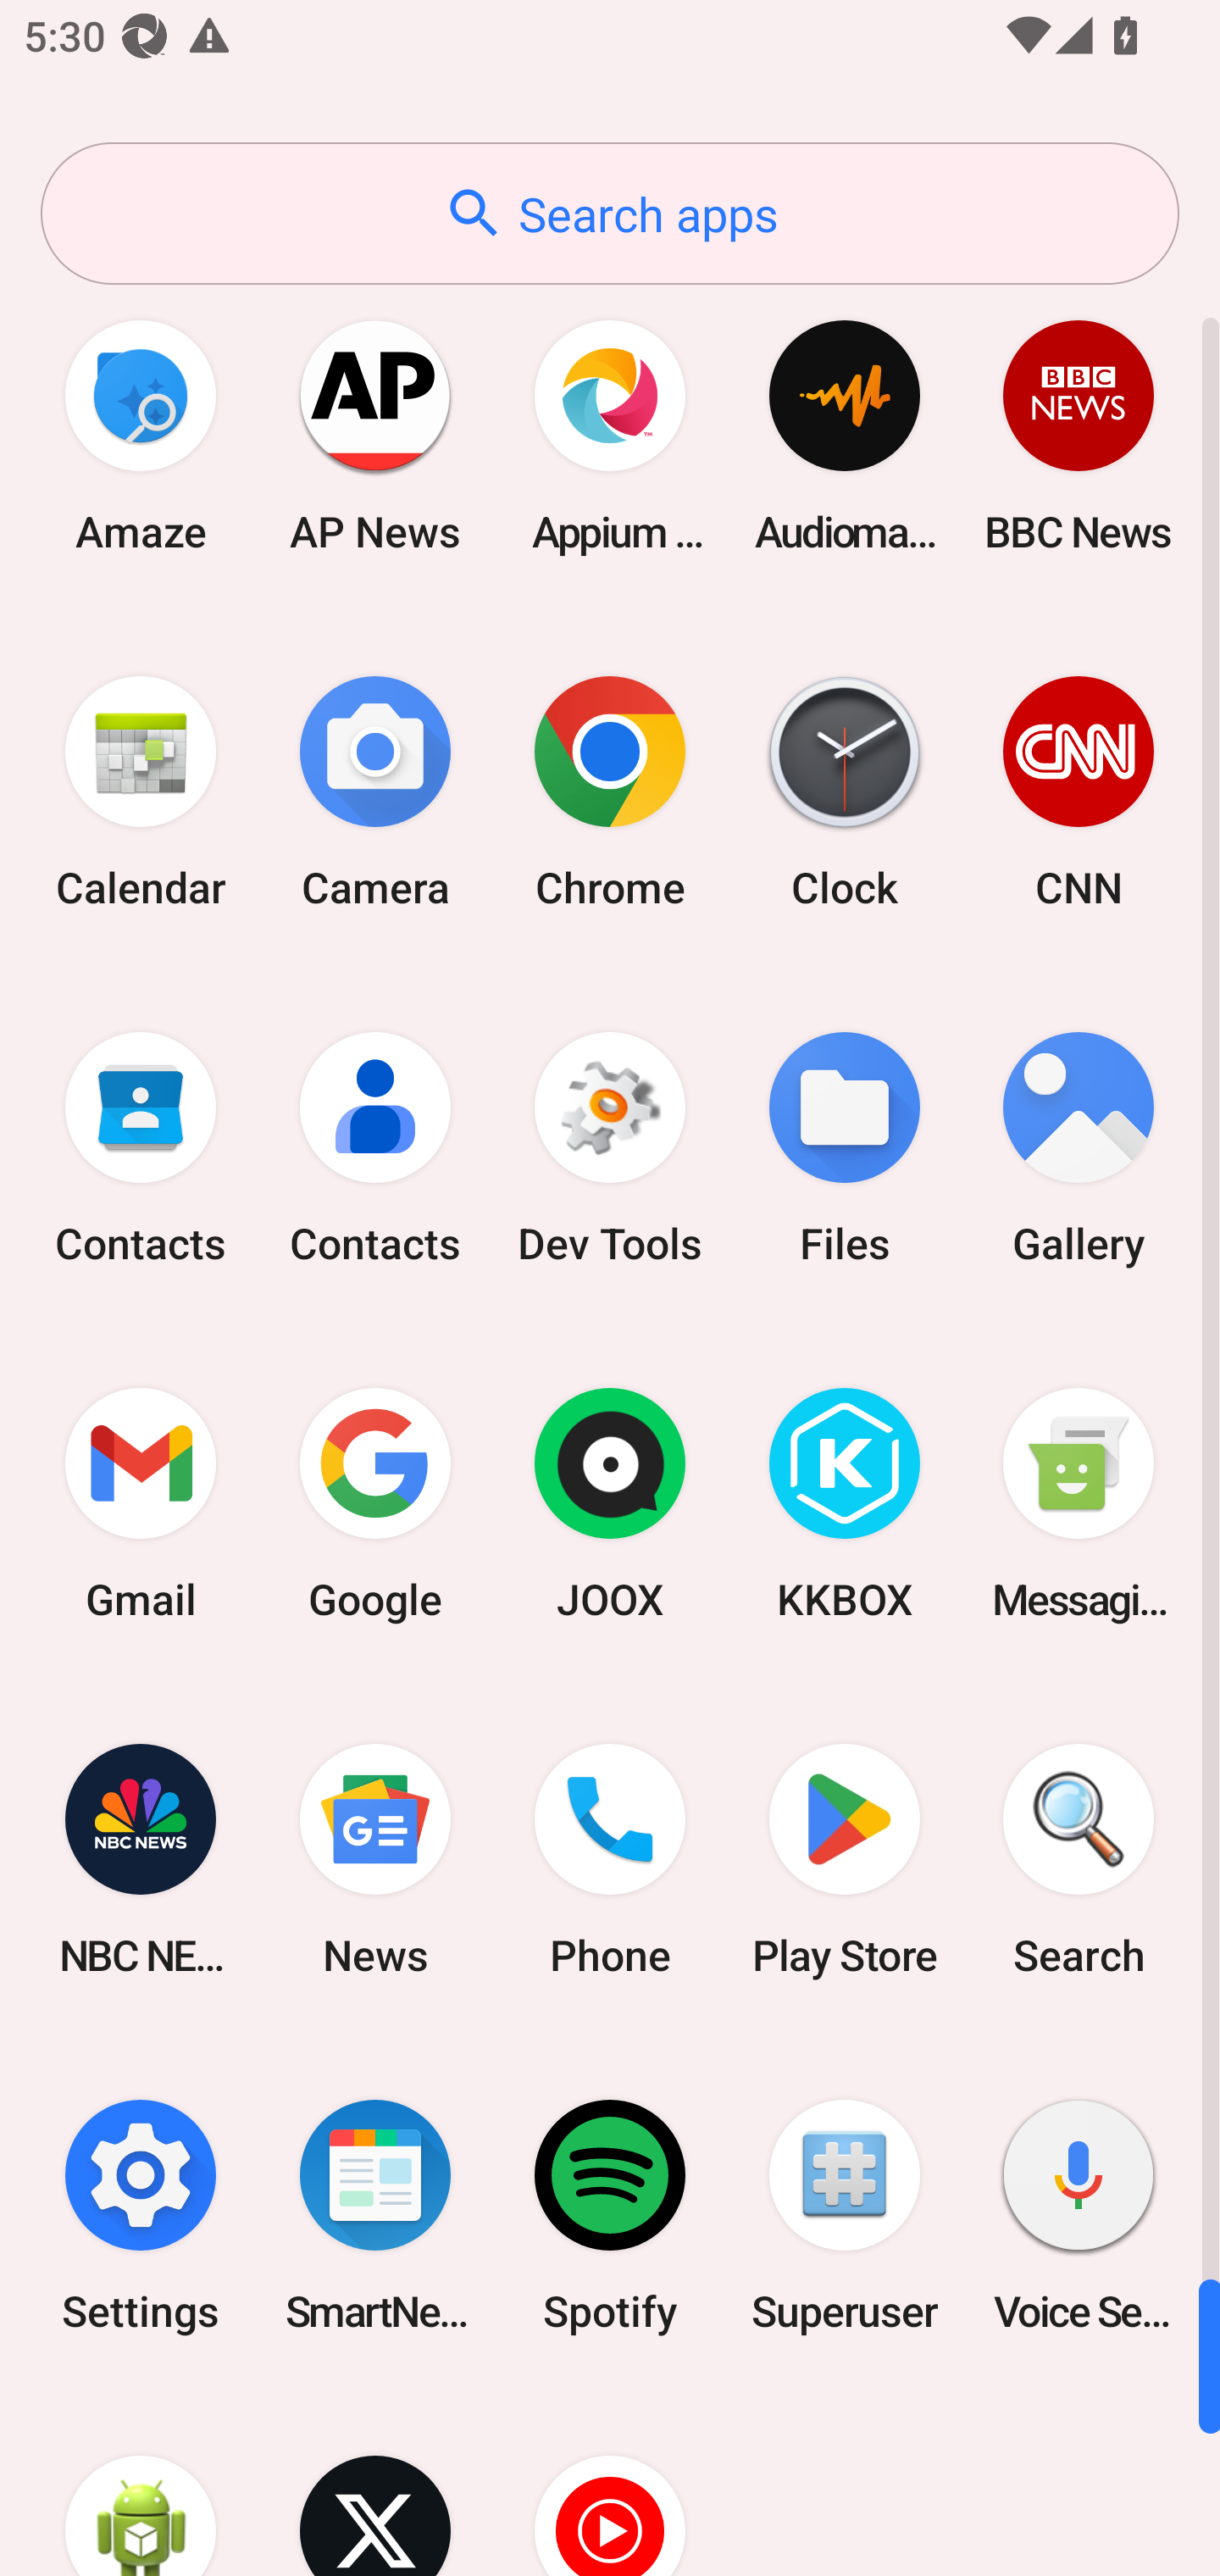  I want to click on   Search apps, so click(610, 214).